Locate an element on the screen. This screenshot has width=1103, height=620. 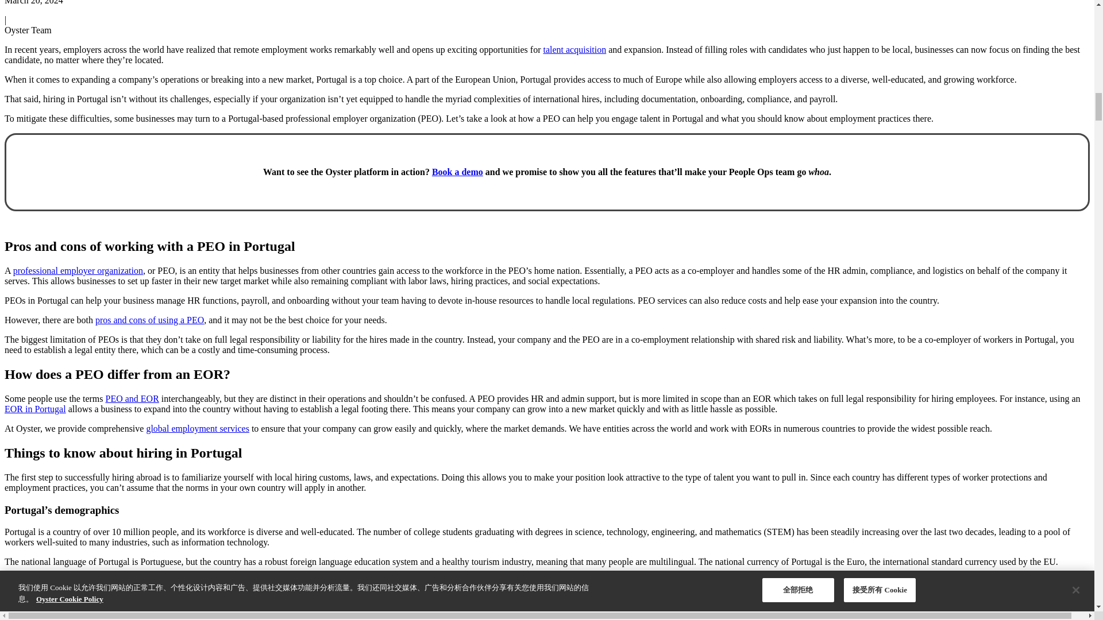
EOR in Portugal is located at coordinates (35, 409).